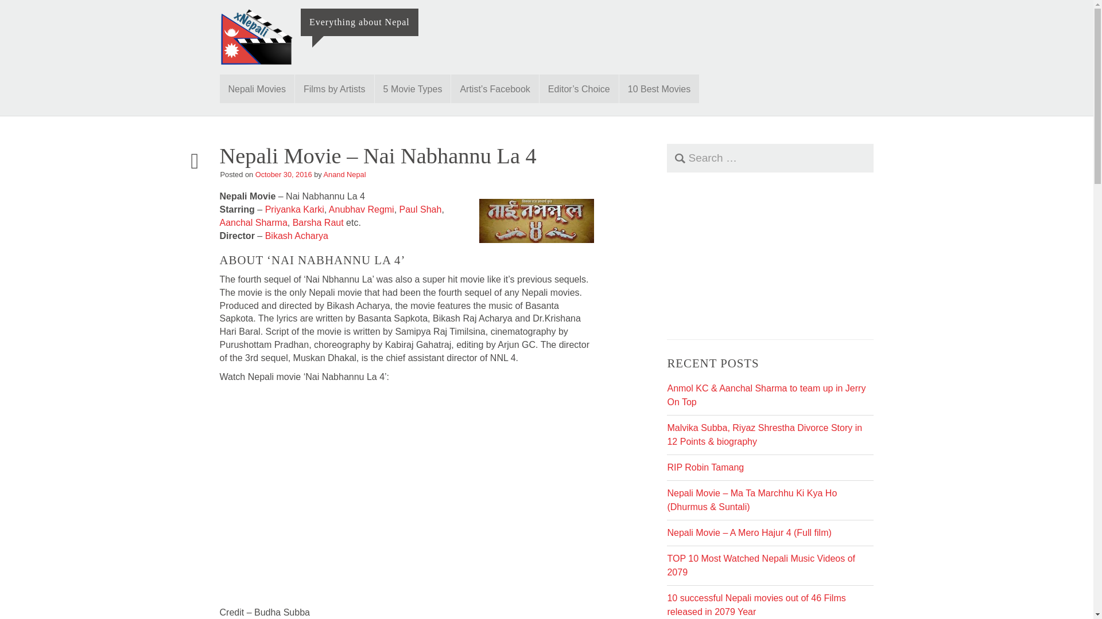 The image size is (1102, 619). I want to click on Editor's Choice, so click(579, 88).